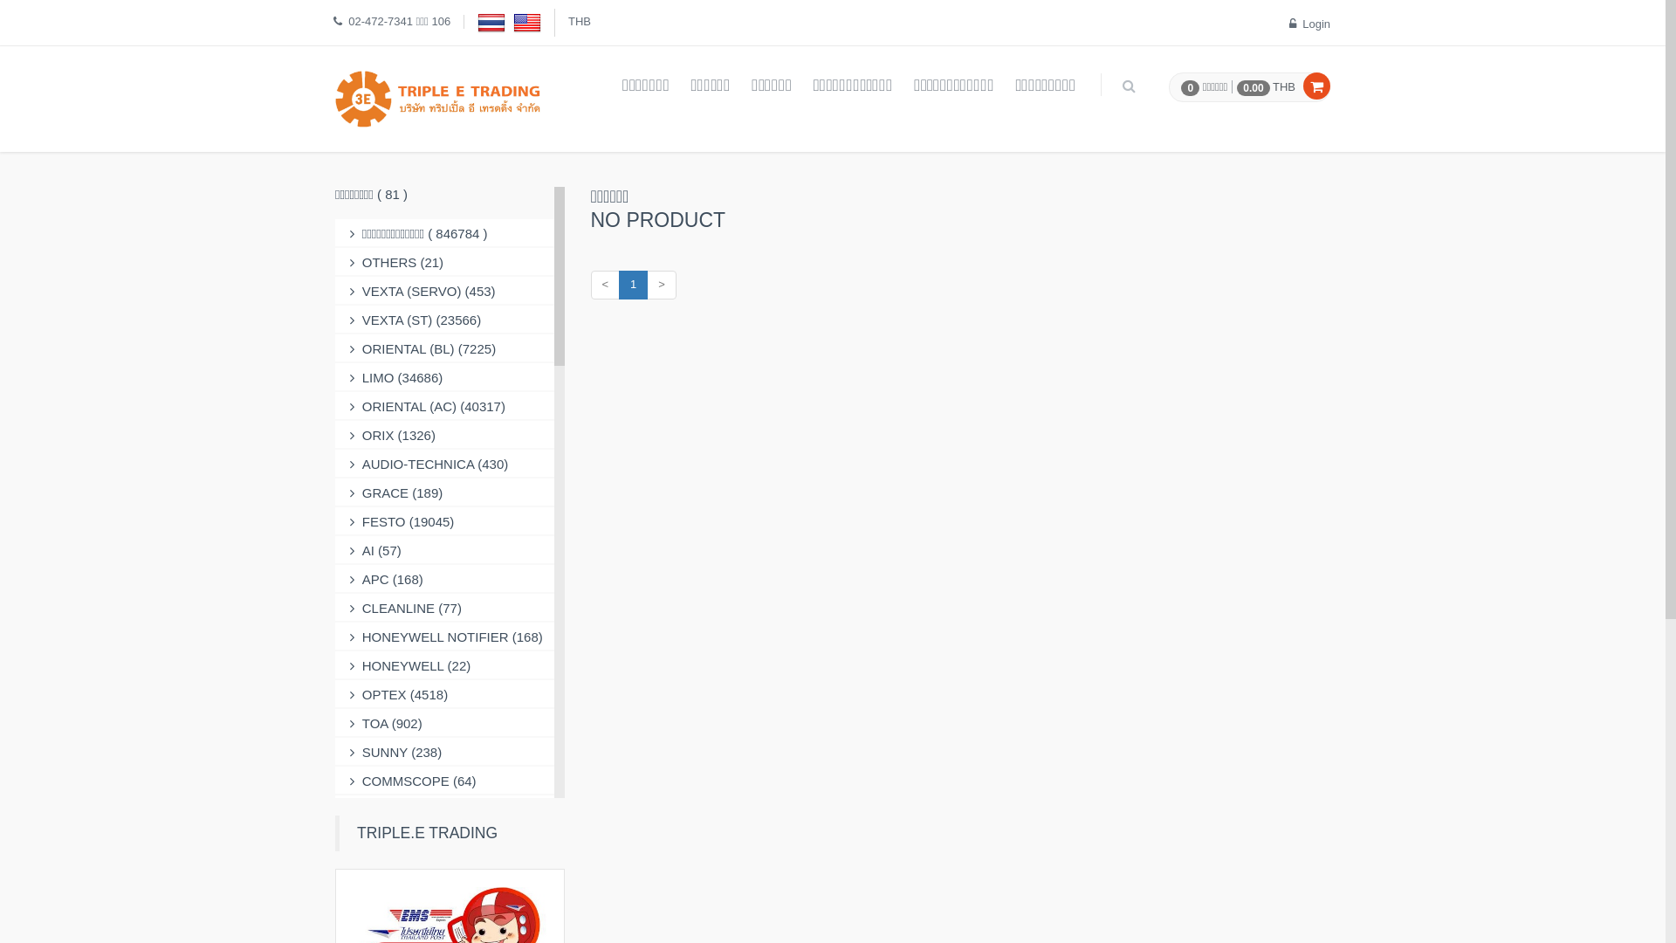 This screenshot has height=943, width=1676. I want to click on TRIPLE.E TRADING, so click(428, 833).